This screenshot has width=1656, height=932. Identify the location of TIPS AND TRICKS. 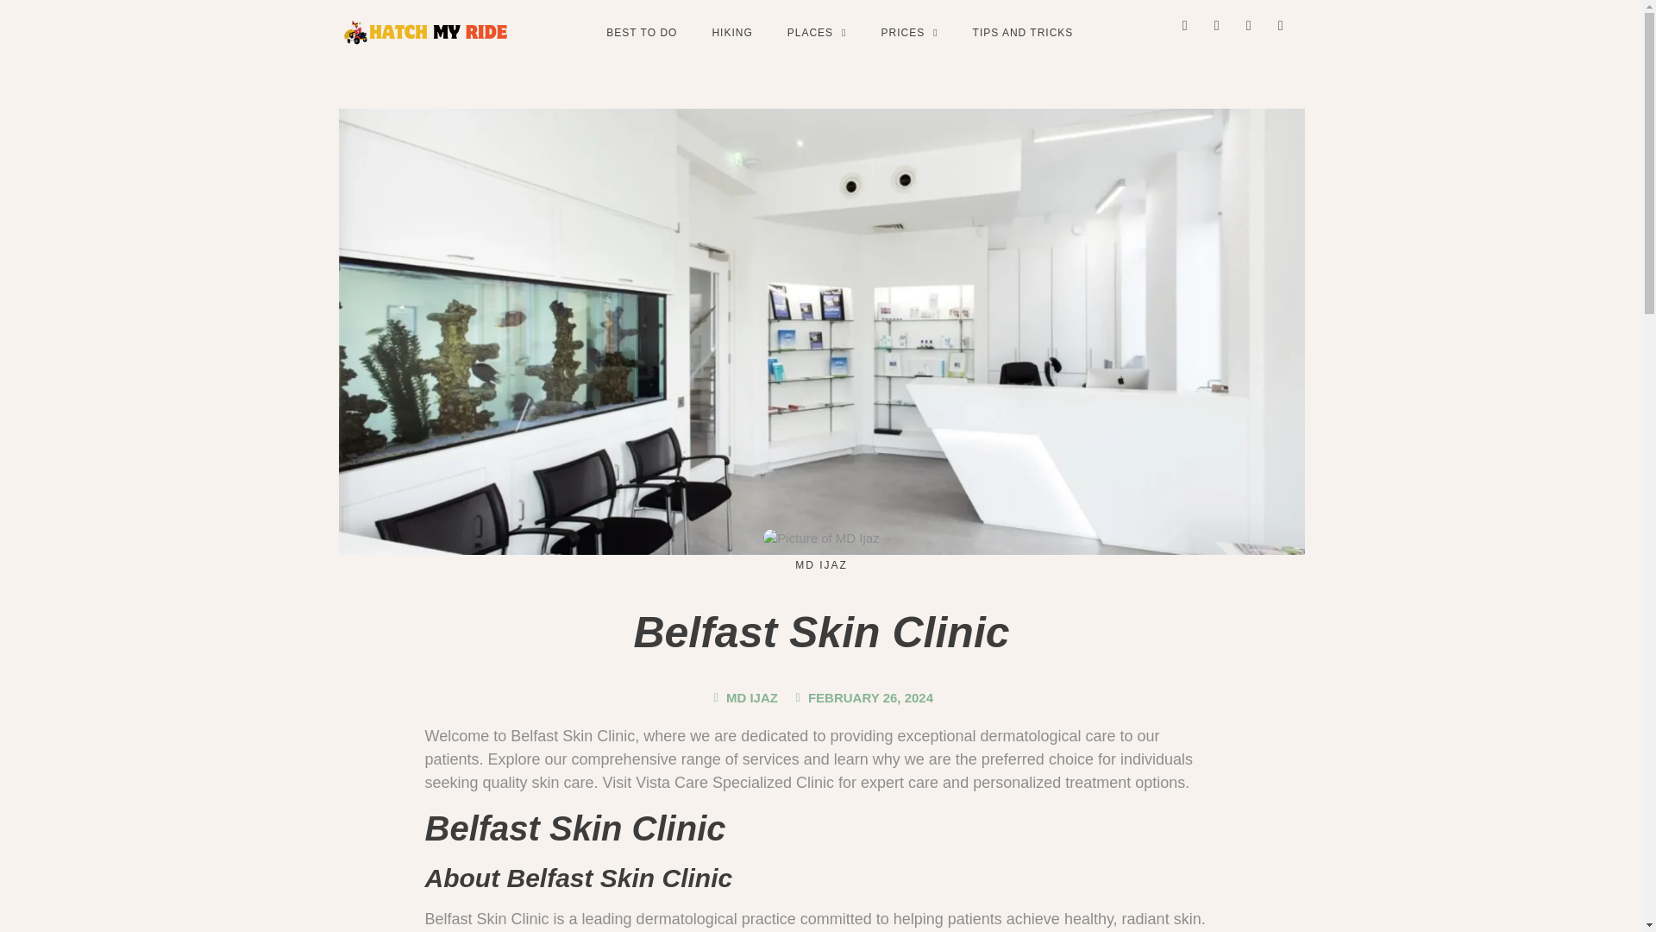
(1023, 33).